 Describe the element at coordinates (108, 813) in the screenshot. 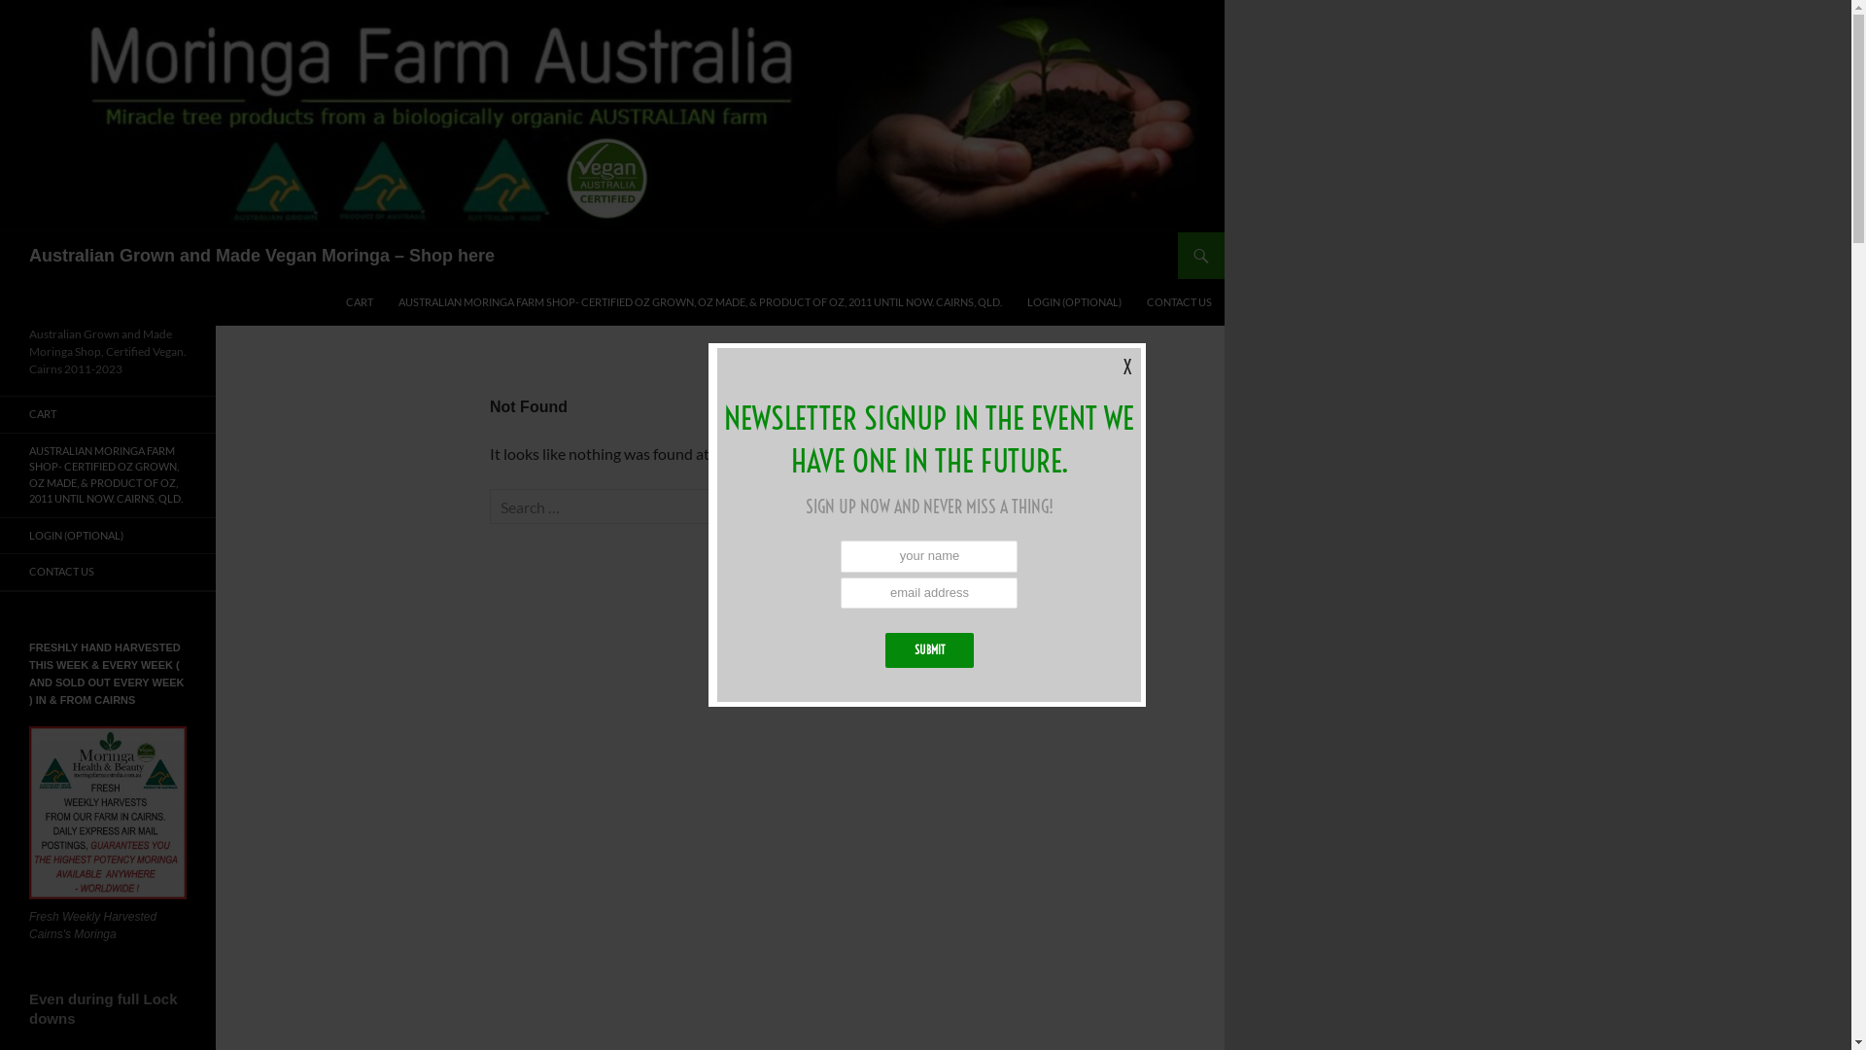

I see `WEEKLY HARVESTS & DAILY EXPRESS POSTINGS` at that location.